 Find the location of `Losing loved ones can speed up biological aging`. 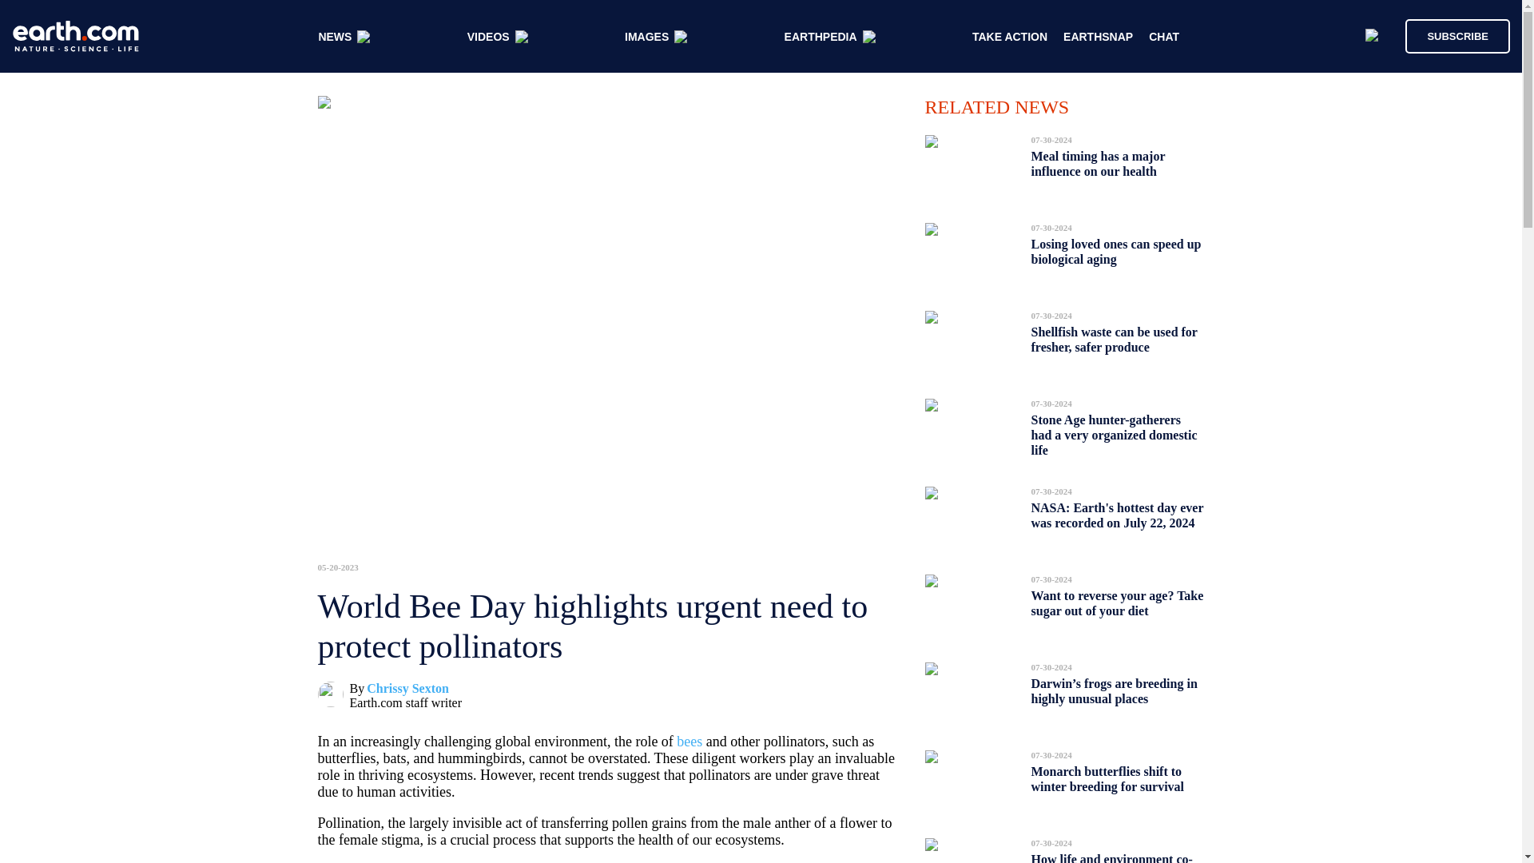

Losing loved ones can speed up biological aging is located at coordinates (1115, 252).